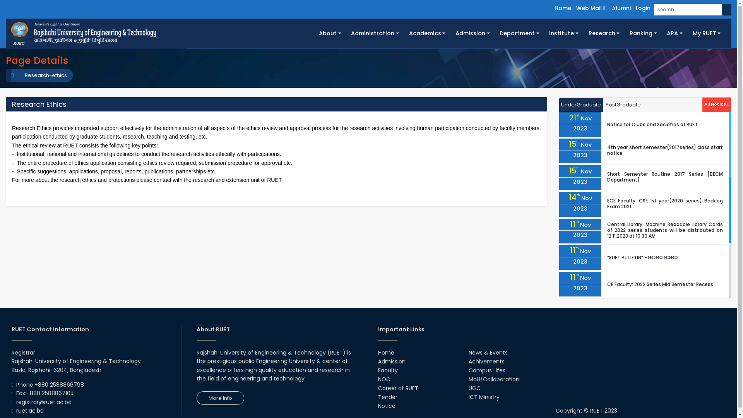 The height and width of the screenshot is (418, 743). What do you see at coordinates (623, 105) in the screenshot?
I see `PostGraduate` at bounding box center [623, 105].